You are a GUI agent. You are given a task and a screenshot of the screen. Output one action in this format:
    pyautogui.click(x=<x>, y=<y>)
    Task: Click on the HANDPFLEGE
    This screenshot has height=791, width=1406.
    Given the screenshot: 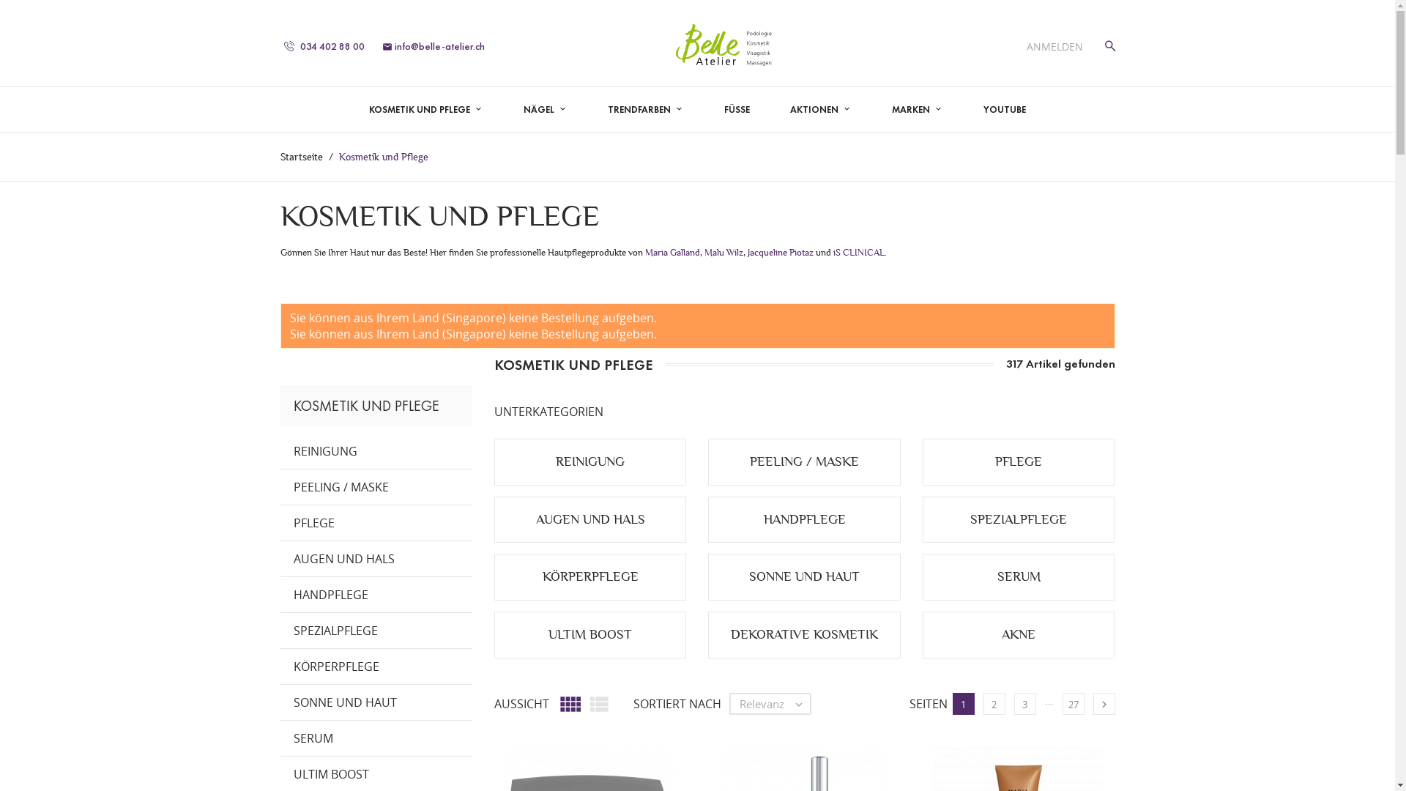 What is the action you would take?
    pyautogui.click(x=805, y=520)
    